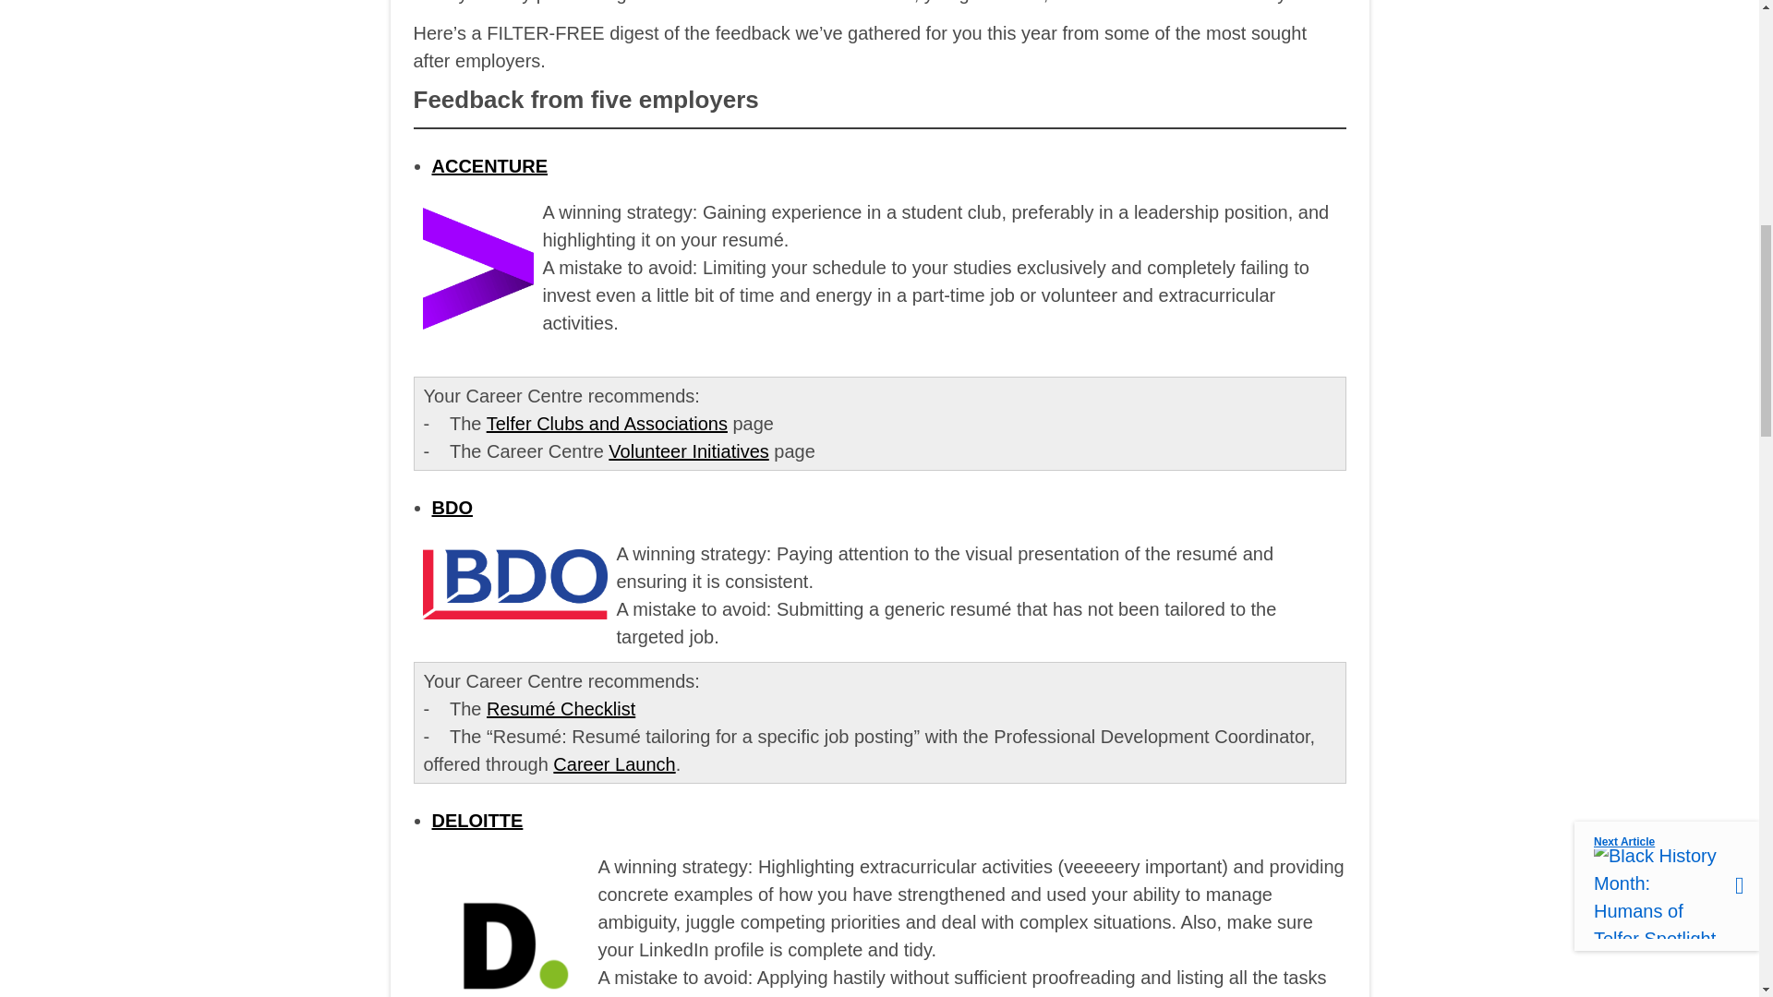 The image size is (1773, 997). What do you see at coordinates (687, 451) in the screenshot?
I see `Volunteer Initiatives` at bounding box center [687, 451].